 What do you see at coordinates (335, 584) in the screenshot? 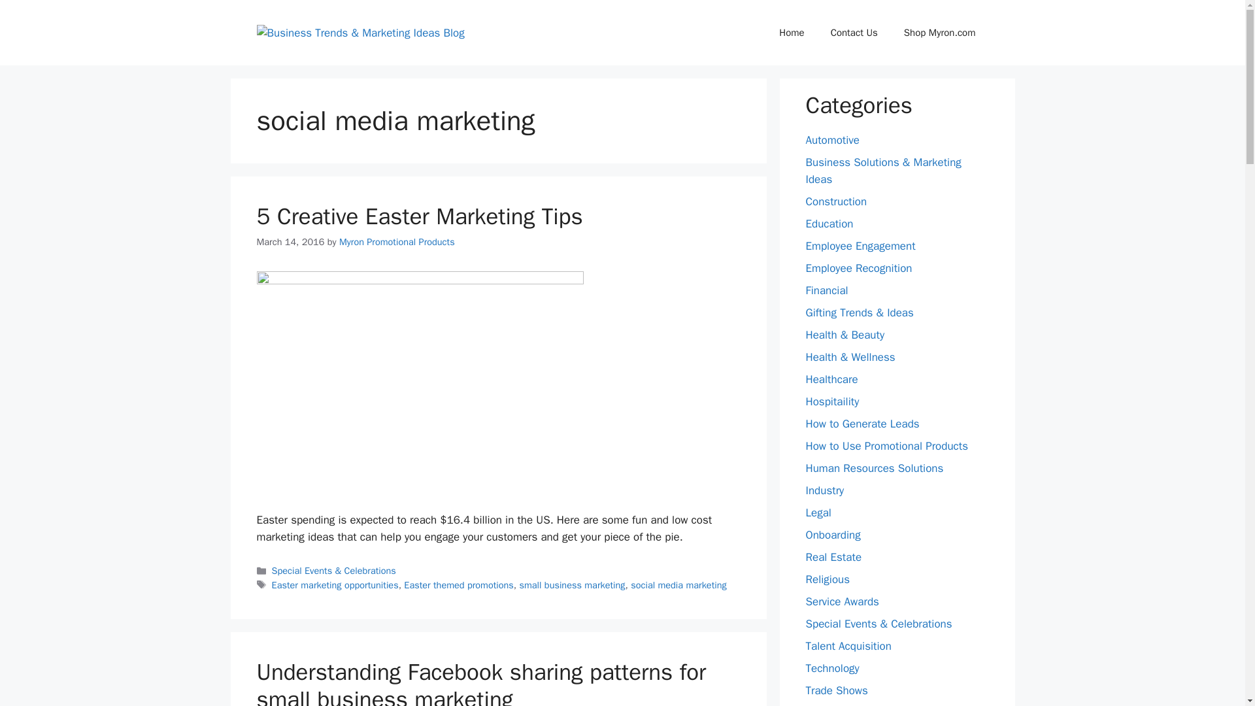
I see `Easter marketing opportunities` at bounding box center [335, 584].